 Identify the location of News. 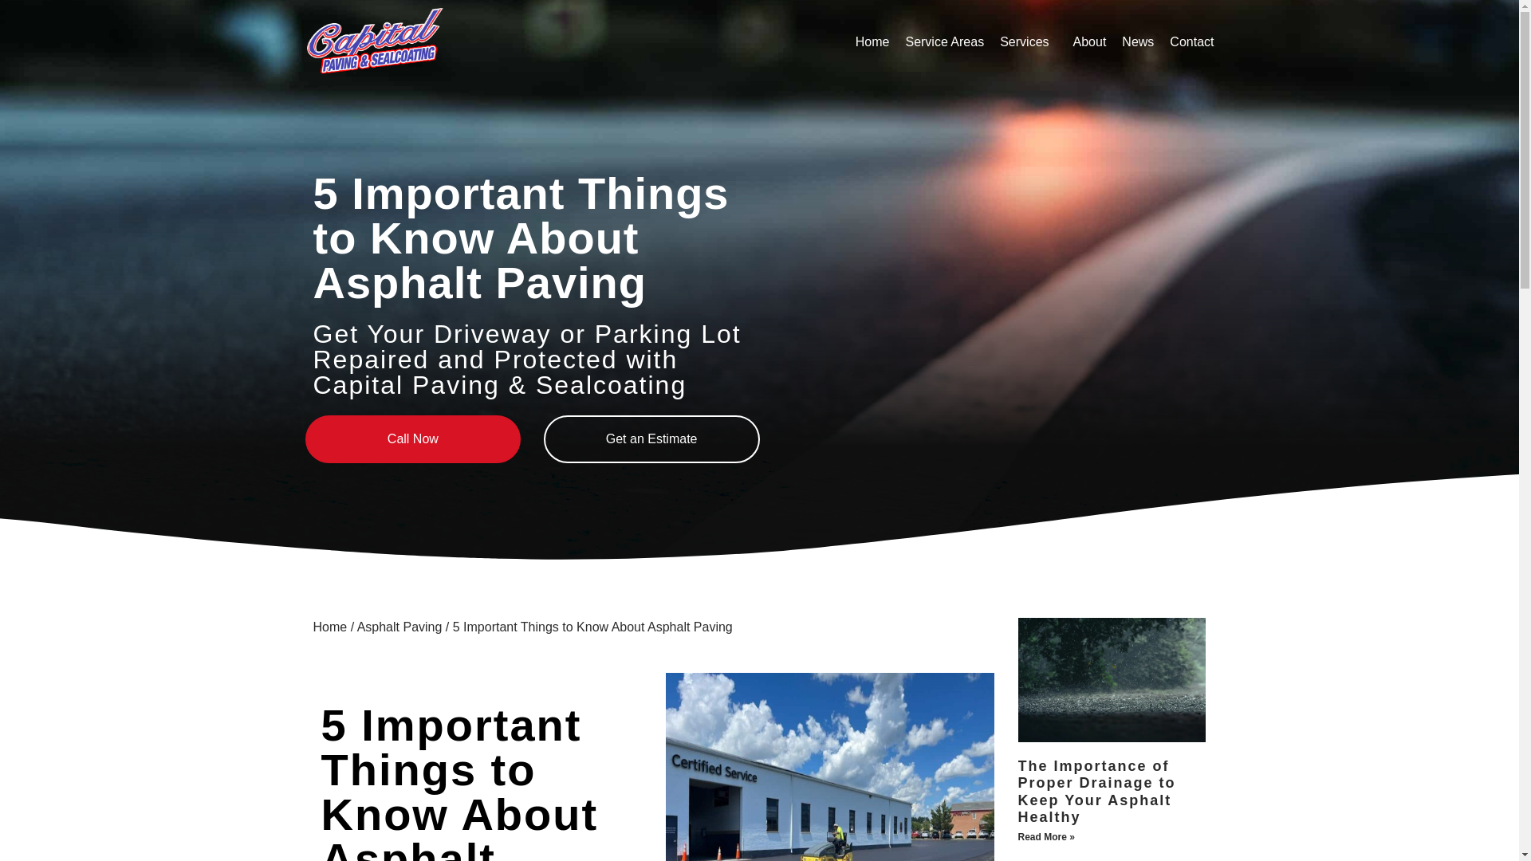
(1138, 42).